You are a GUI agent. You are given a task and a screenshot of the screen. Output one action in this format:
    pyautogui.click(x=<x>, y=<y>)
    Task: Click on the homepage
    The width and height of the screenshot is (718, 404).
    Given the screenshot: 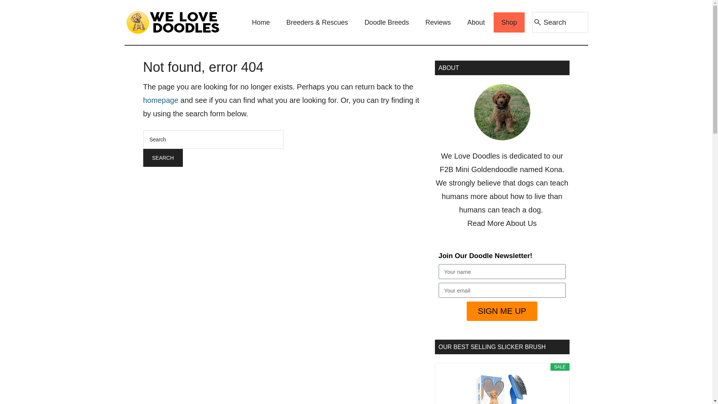 What is the action you would take?
    pyautogui.click(x=160, y=100)
    